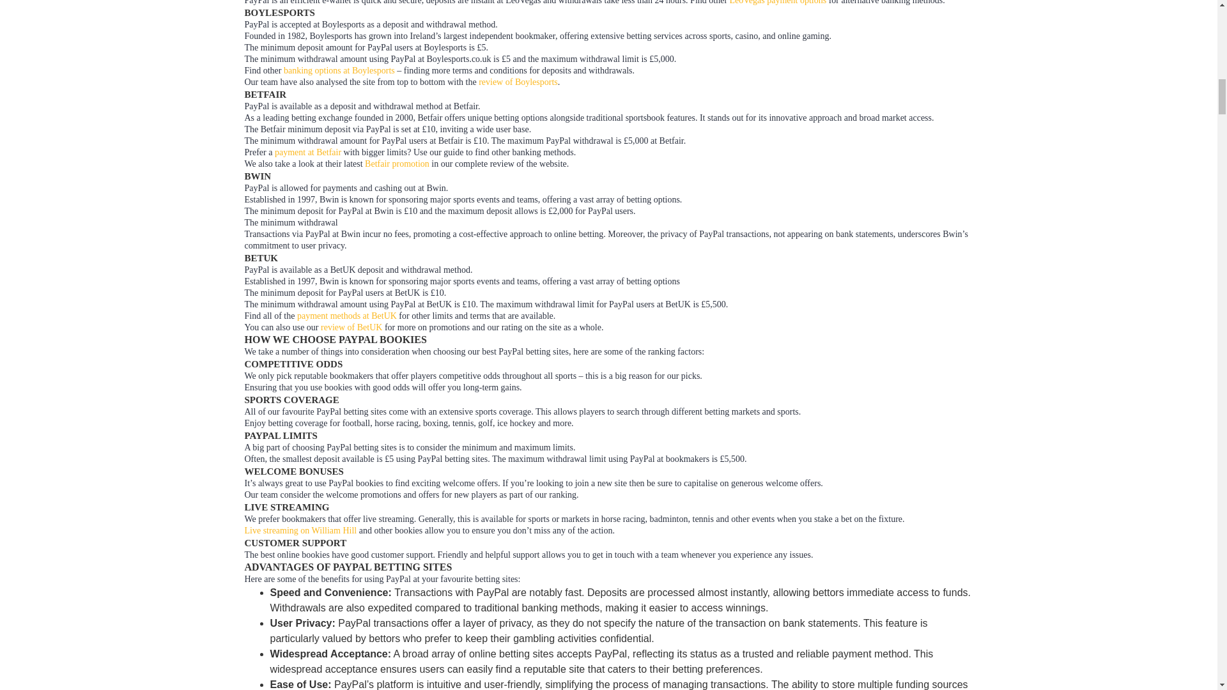 The image size is (1227, 690). I want to click on payment at Betfair, so click(308, 152).